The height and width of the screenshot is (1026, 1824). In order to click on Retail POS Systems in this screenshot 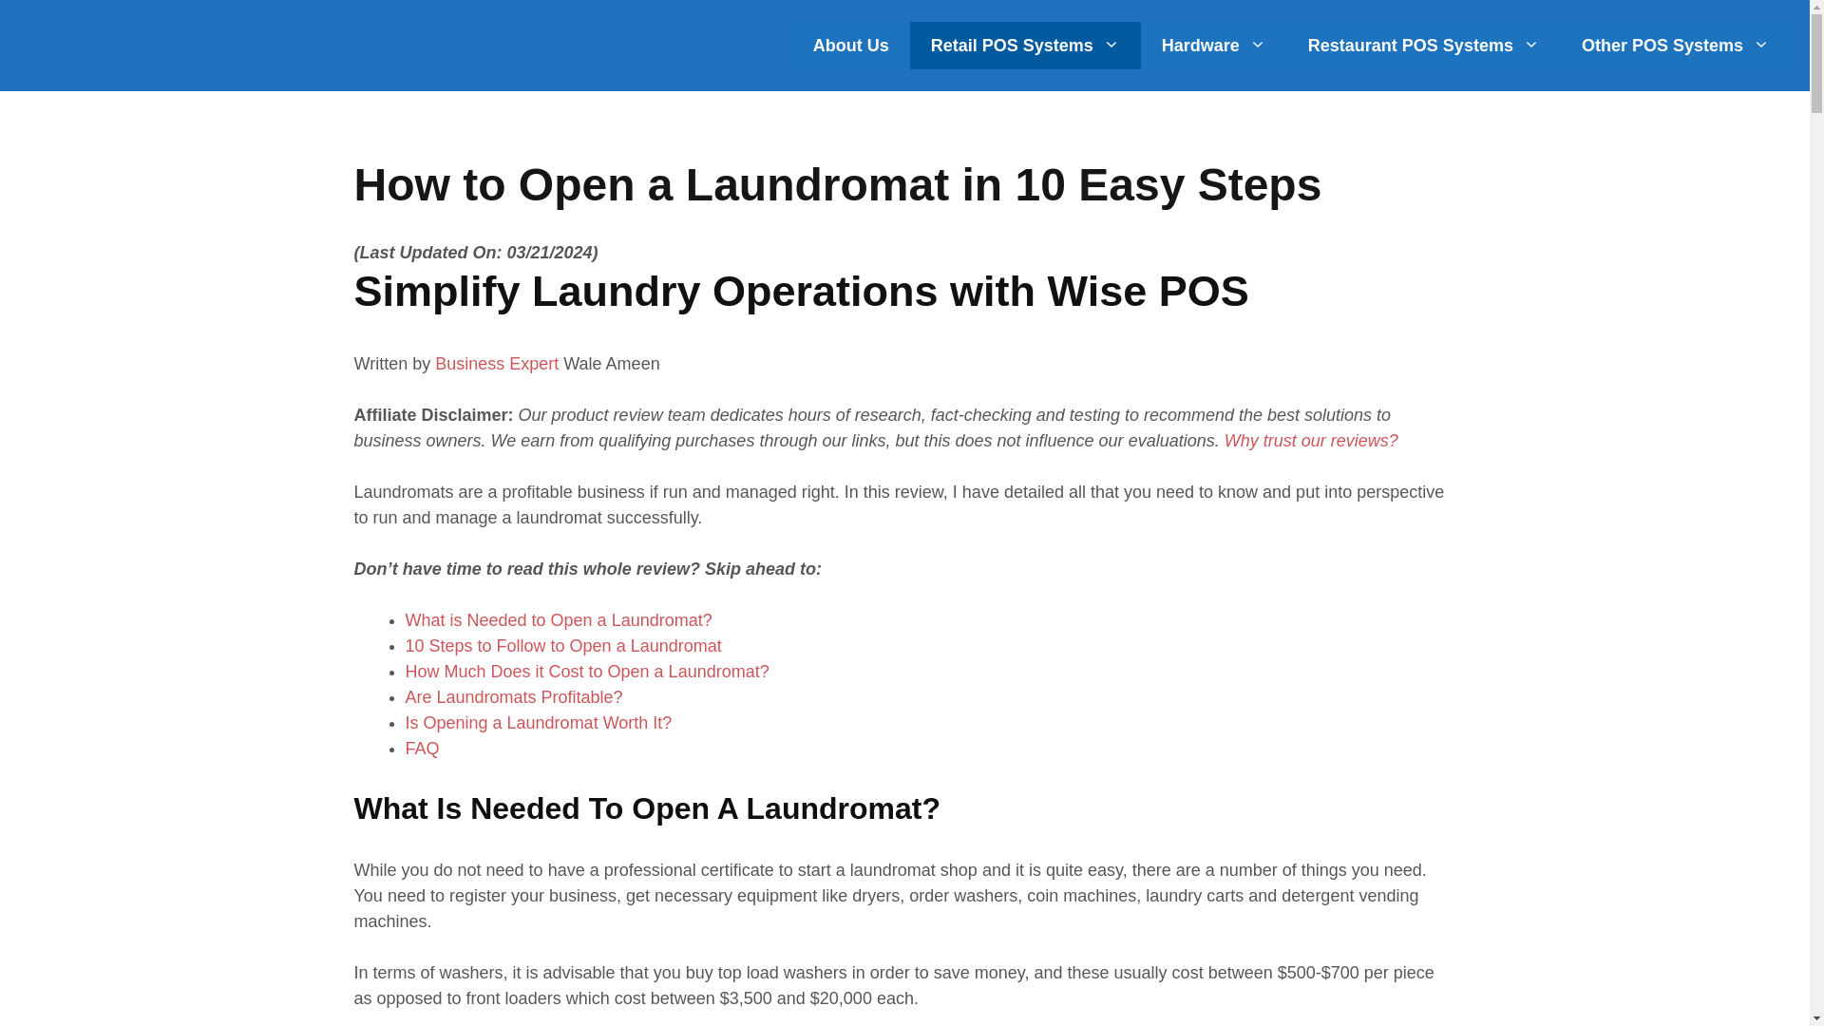, I will do `click(1026, 46)`.